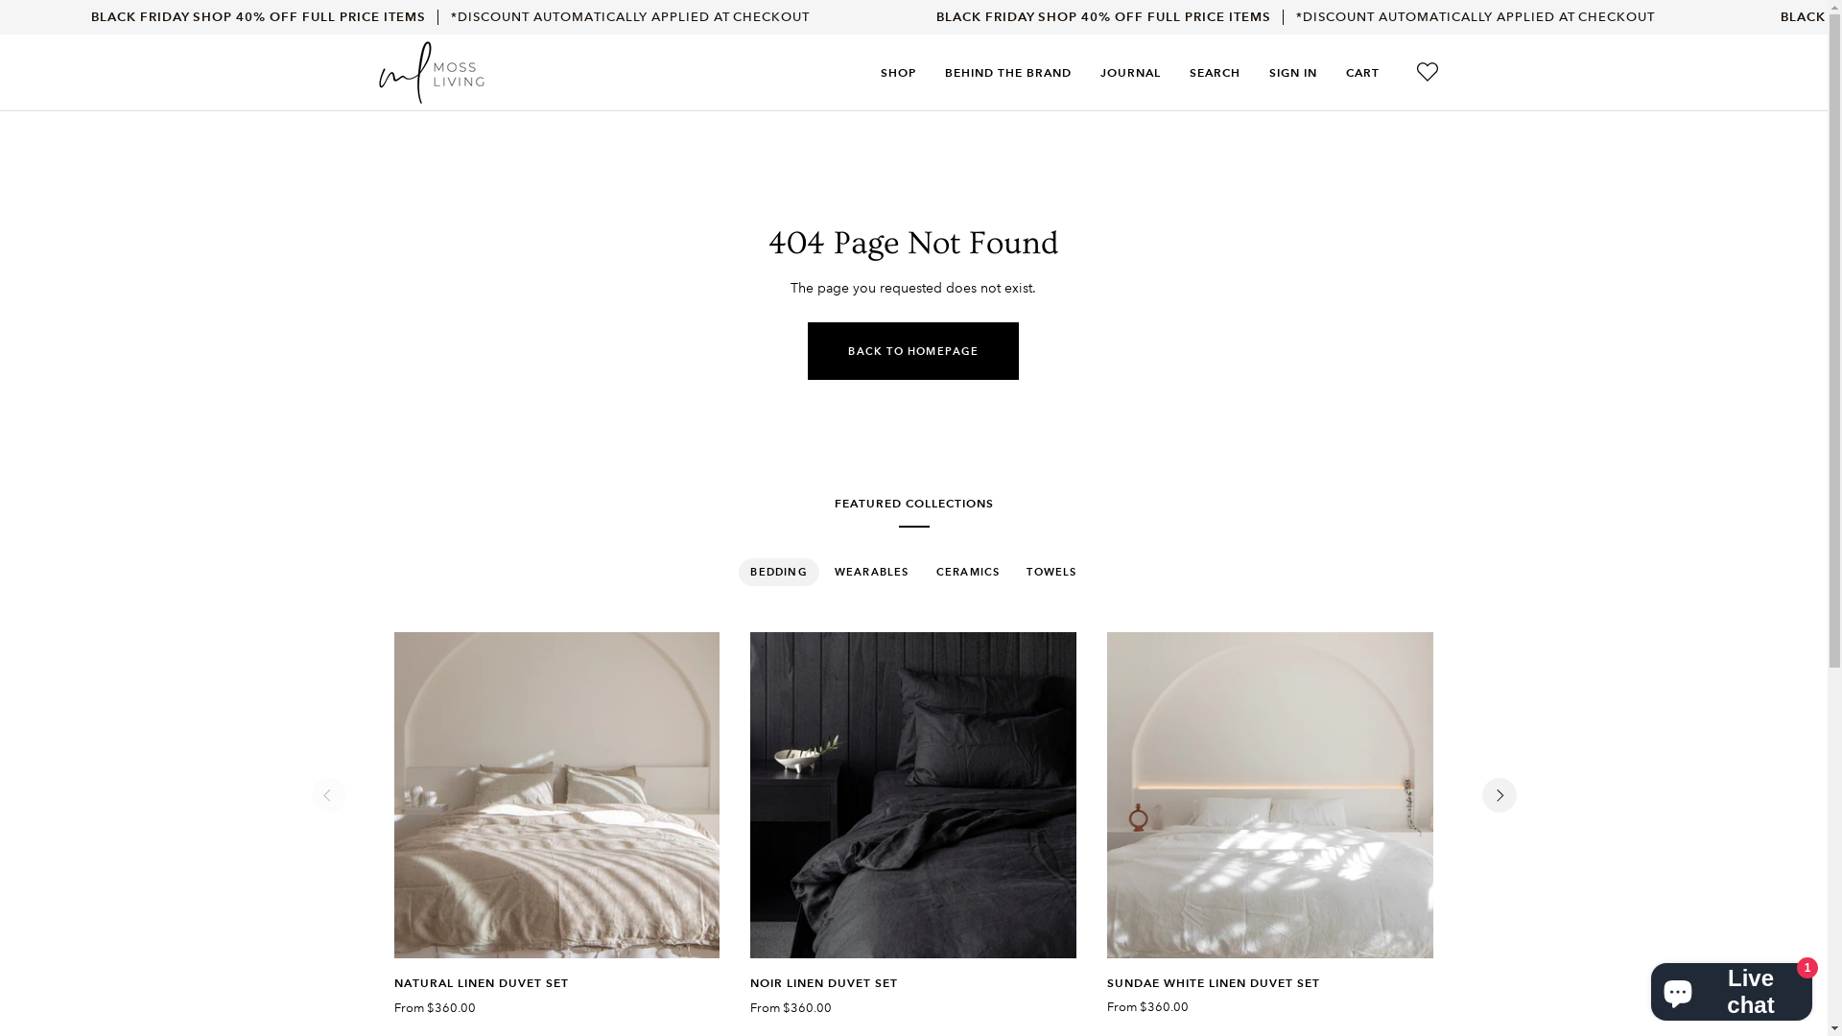  I want to click on JOURNAL, so click(1130, 73).